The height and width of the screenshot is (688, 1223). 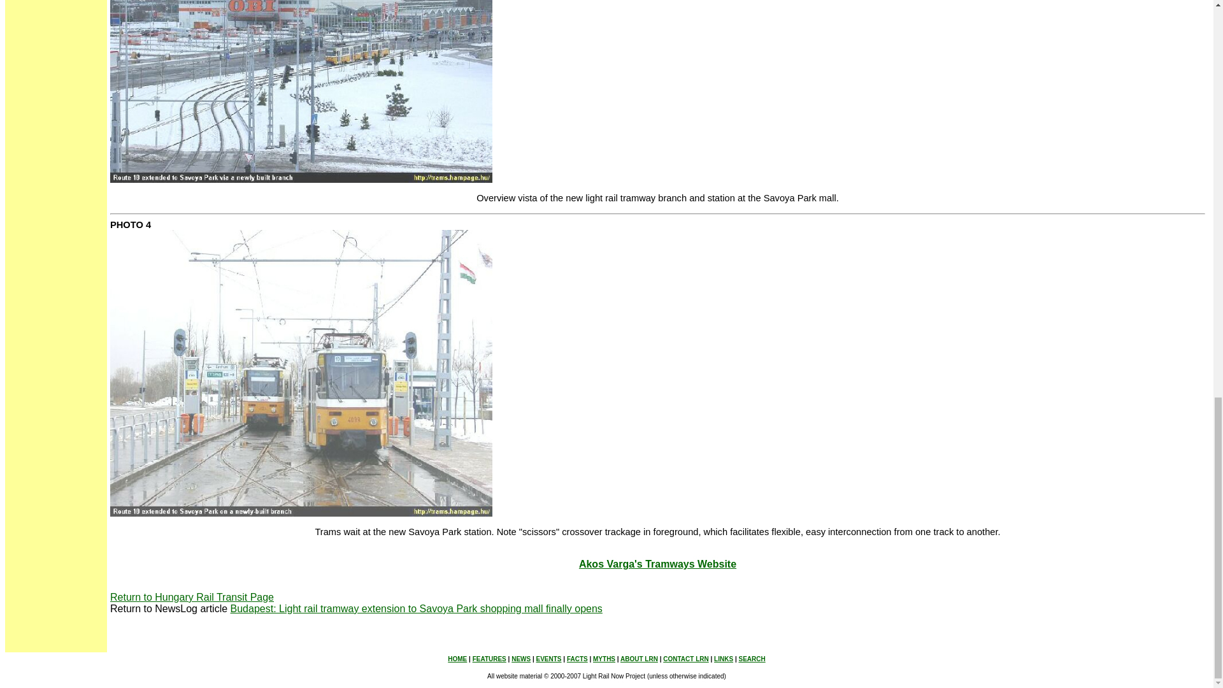 What do you see at coordinates (549, 659) in the screenshot?
I see `EVENTS` at bounding box center [549, 659].